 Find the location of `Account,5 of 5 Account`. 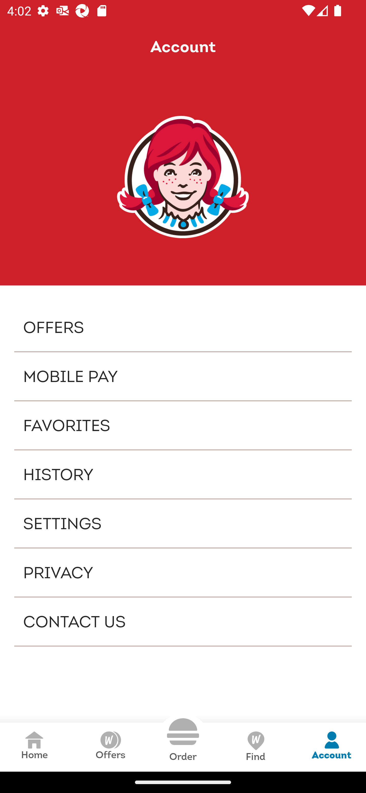

Account,5 of 5 Account is located at coordinates (331, 747).